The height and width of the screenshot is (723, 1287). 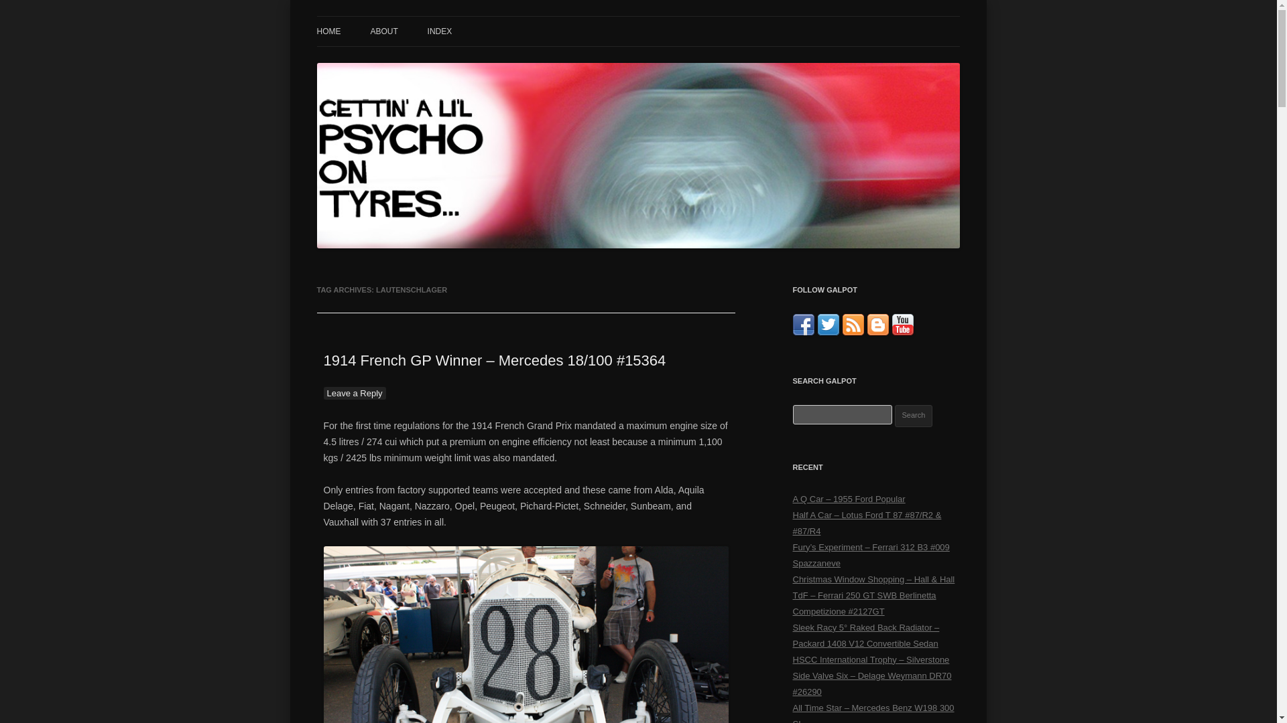 What do you see at coordinates (440, 32) in the screenshot?
I see `Gettin' A Li'l Psycho On Tyres` at bounding box center [440, 32].